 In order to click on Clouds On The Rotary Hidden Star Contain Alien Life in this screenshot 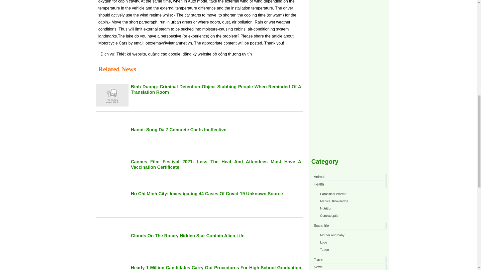, I will do `click(187, 235)`.